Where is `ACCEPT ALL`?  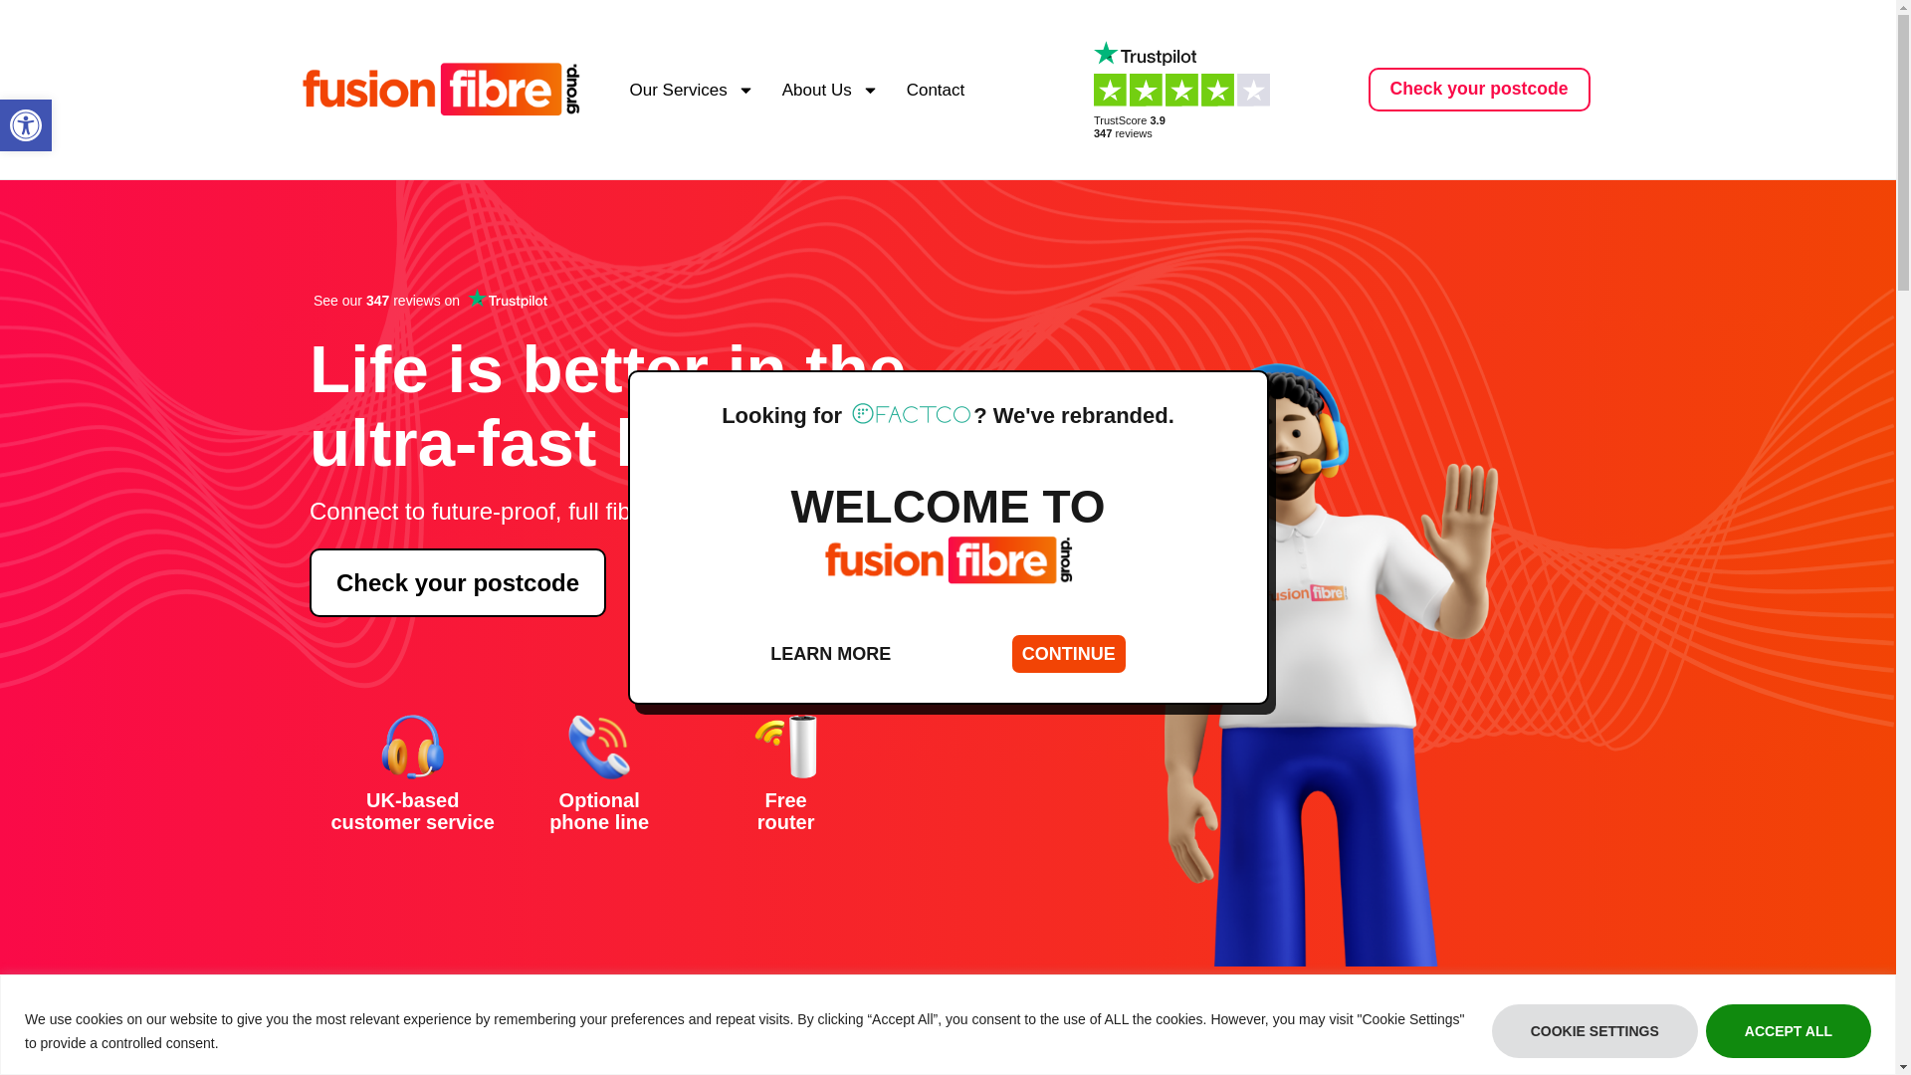
ACCEPT ALL is located at coordinates (693, 301).